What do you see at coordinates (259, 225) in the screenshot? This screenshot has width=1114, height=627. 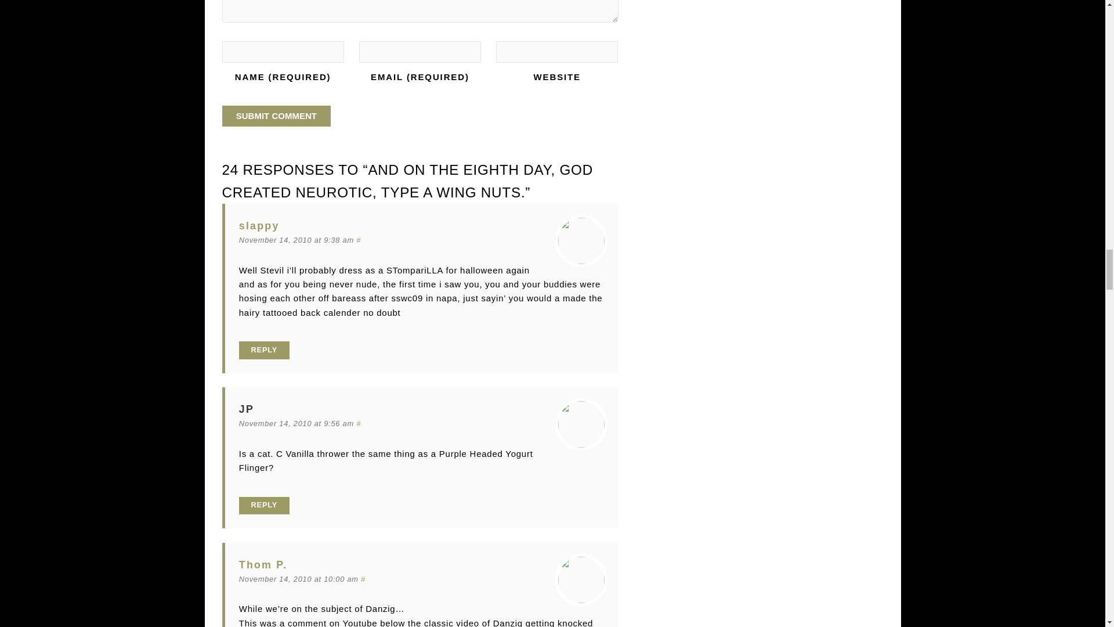 I see `slappy` at bounding box center [259, 225].